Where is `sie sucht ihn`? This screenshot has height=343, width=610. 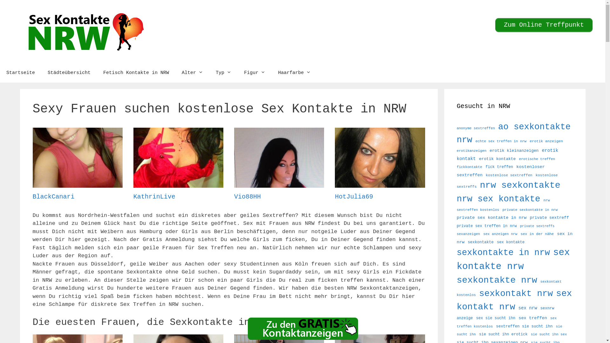
sie sucht ihn is located at coordinates (510, 331).